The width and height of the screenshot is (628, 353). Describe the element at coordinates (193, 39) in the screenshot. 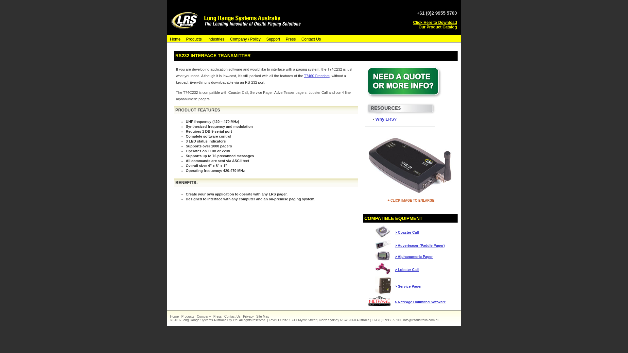

I see `Products` at that location.